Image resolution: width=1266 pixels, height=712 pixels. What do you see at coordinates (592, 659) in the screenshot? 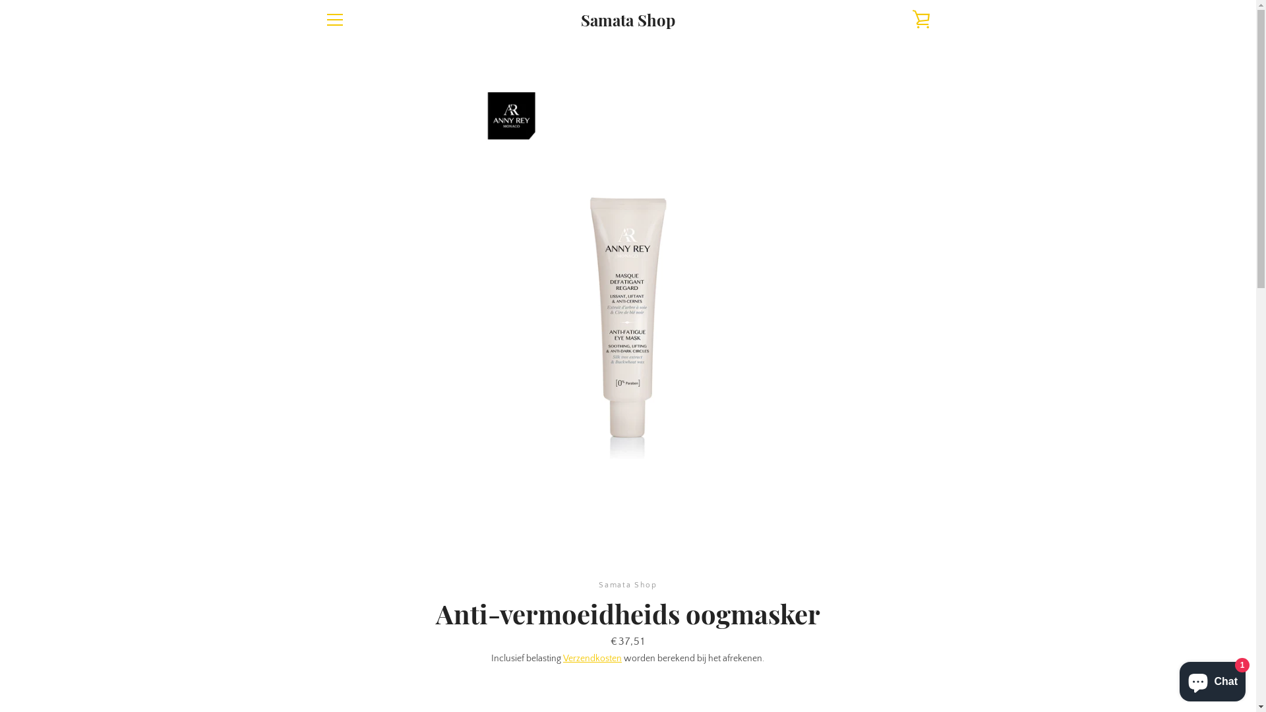
I see `Verzendkosten` at bounding box center [592, 659].